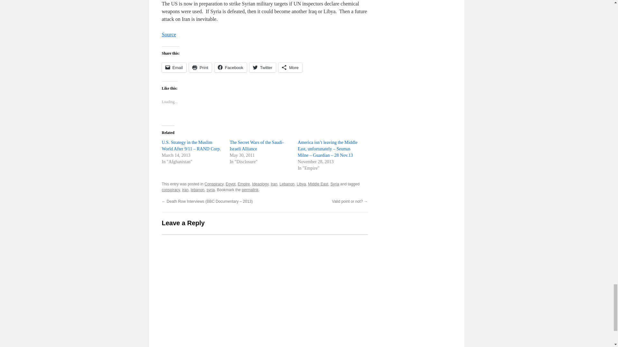 Image resolution: width=618 pixels, height=347 pixels. Describe the element at coordinates (274, 184) in the screenshot. I see `Iran` at that location.